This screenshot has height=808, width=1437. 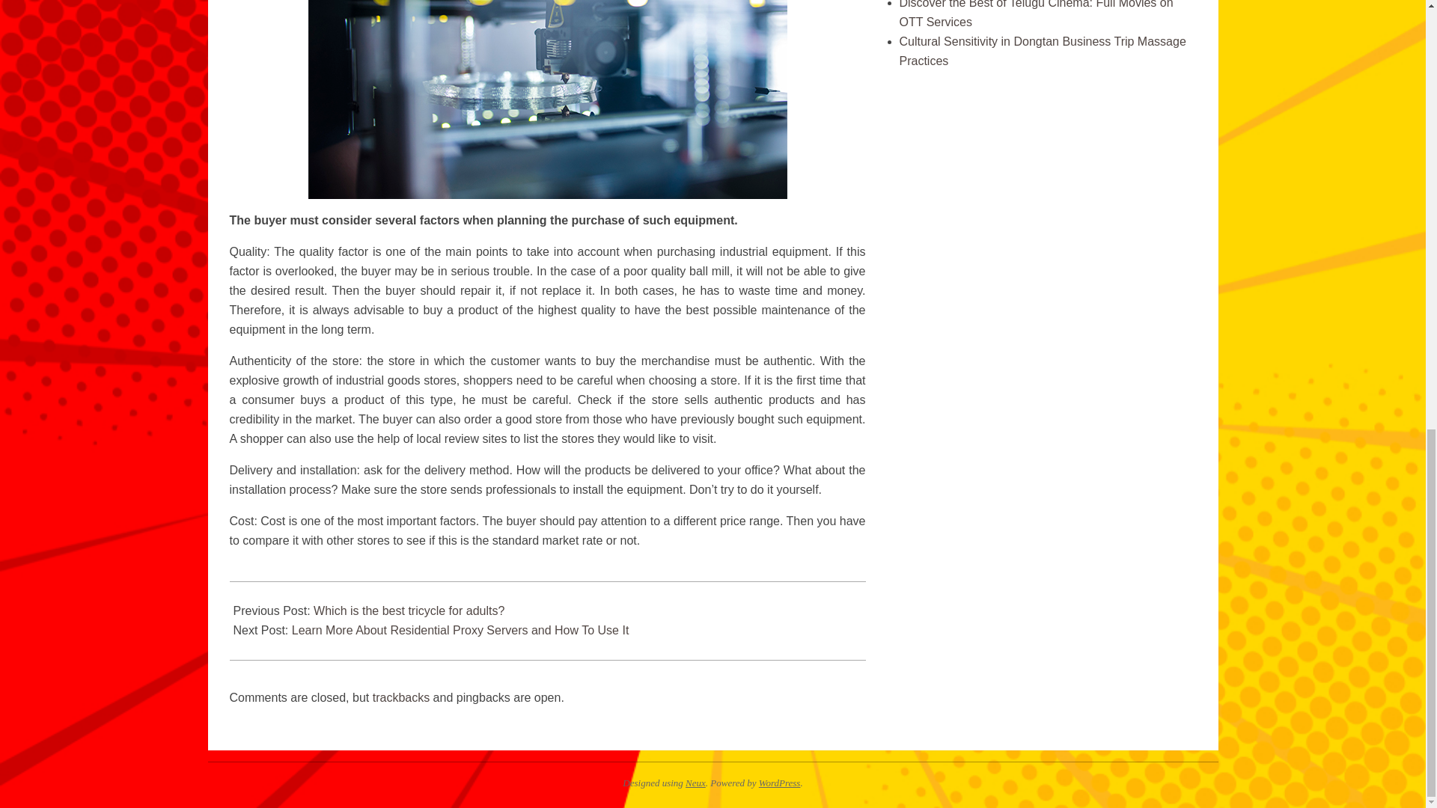 I want to click on trackbacks, so click(x=401, y=697).